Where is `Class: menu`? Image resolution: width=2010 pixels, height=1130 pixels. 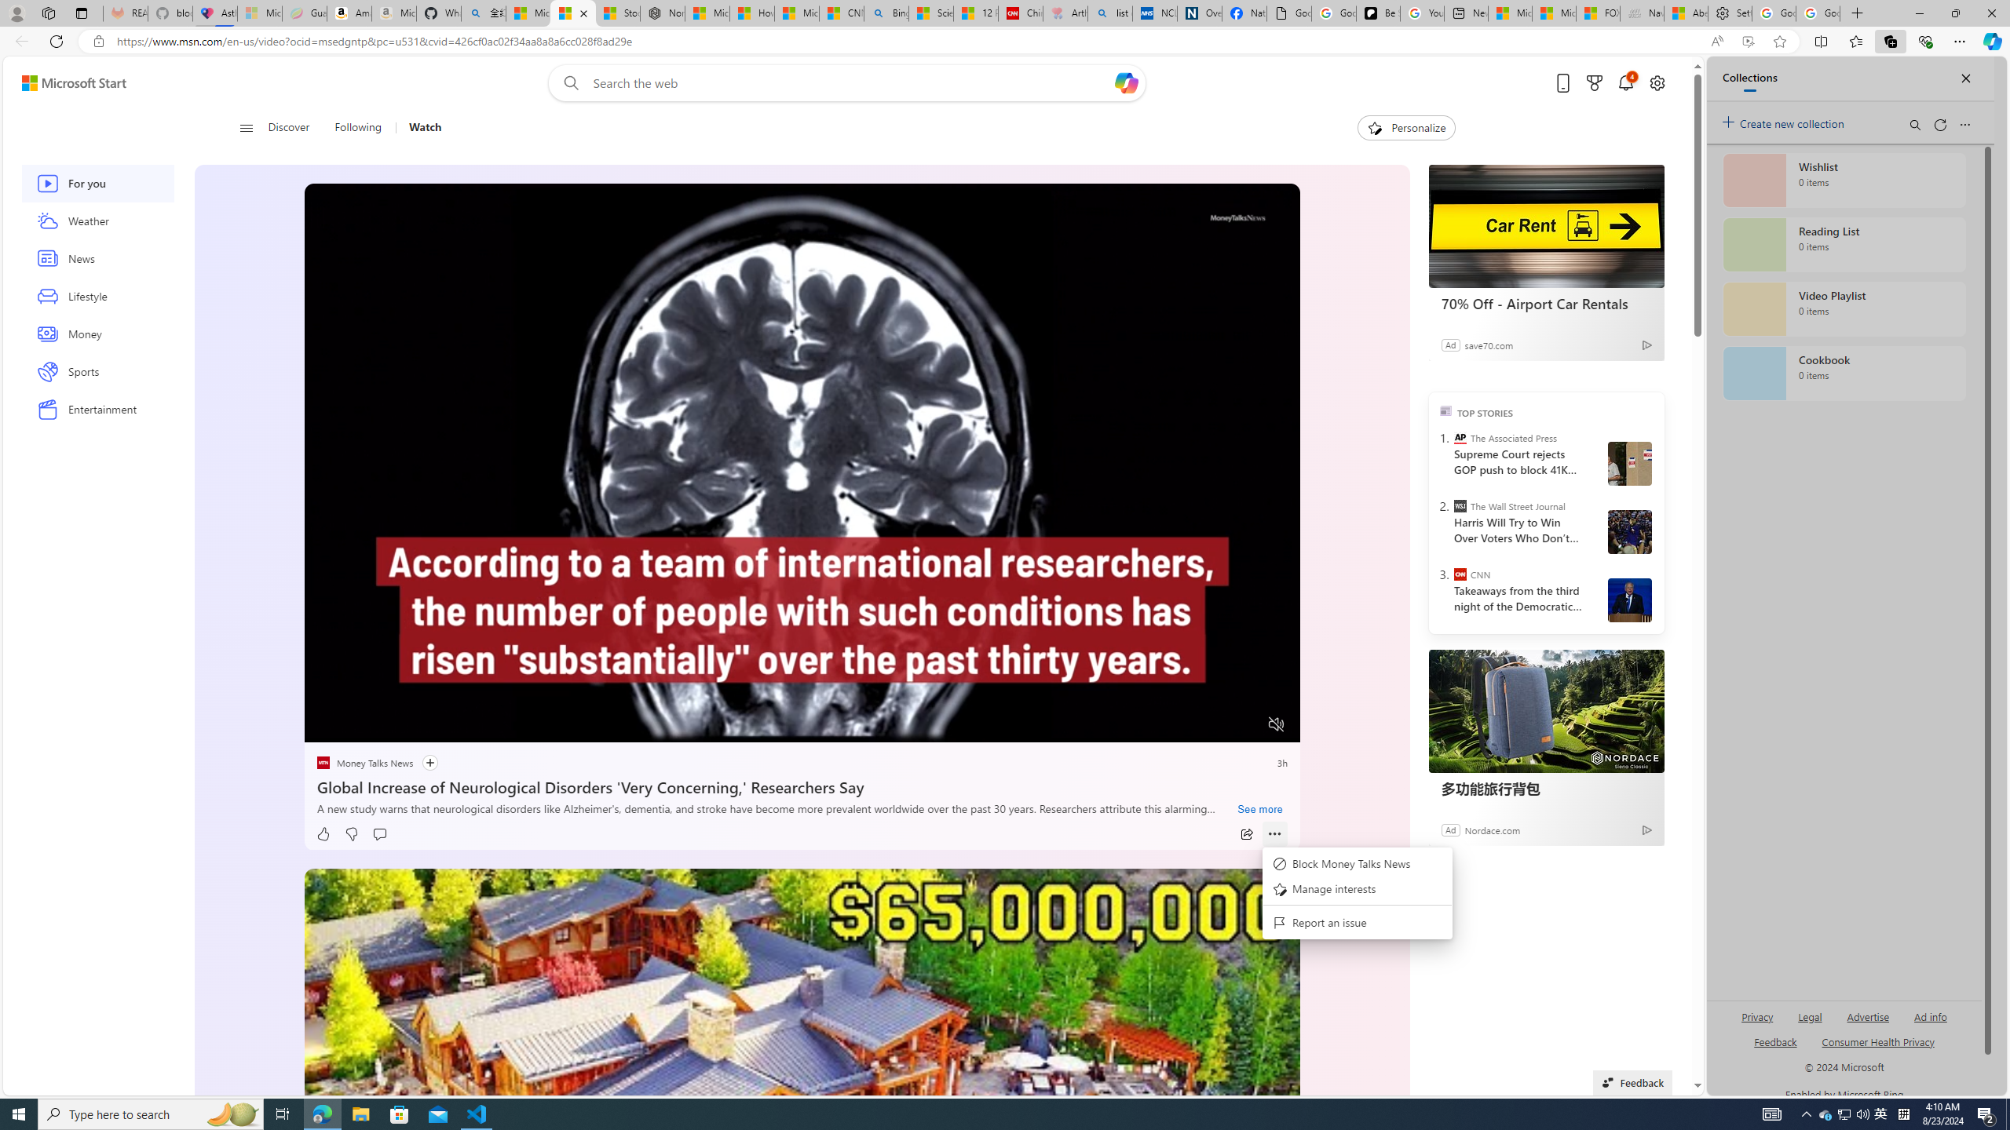 Class: menu is located at coordinates (1357, 894).